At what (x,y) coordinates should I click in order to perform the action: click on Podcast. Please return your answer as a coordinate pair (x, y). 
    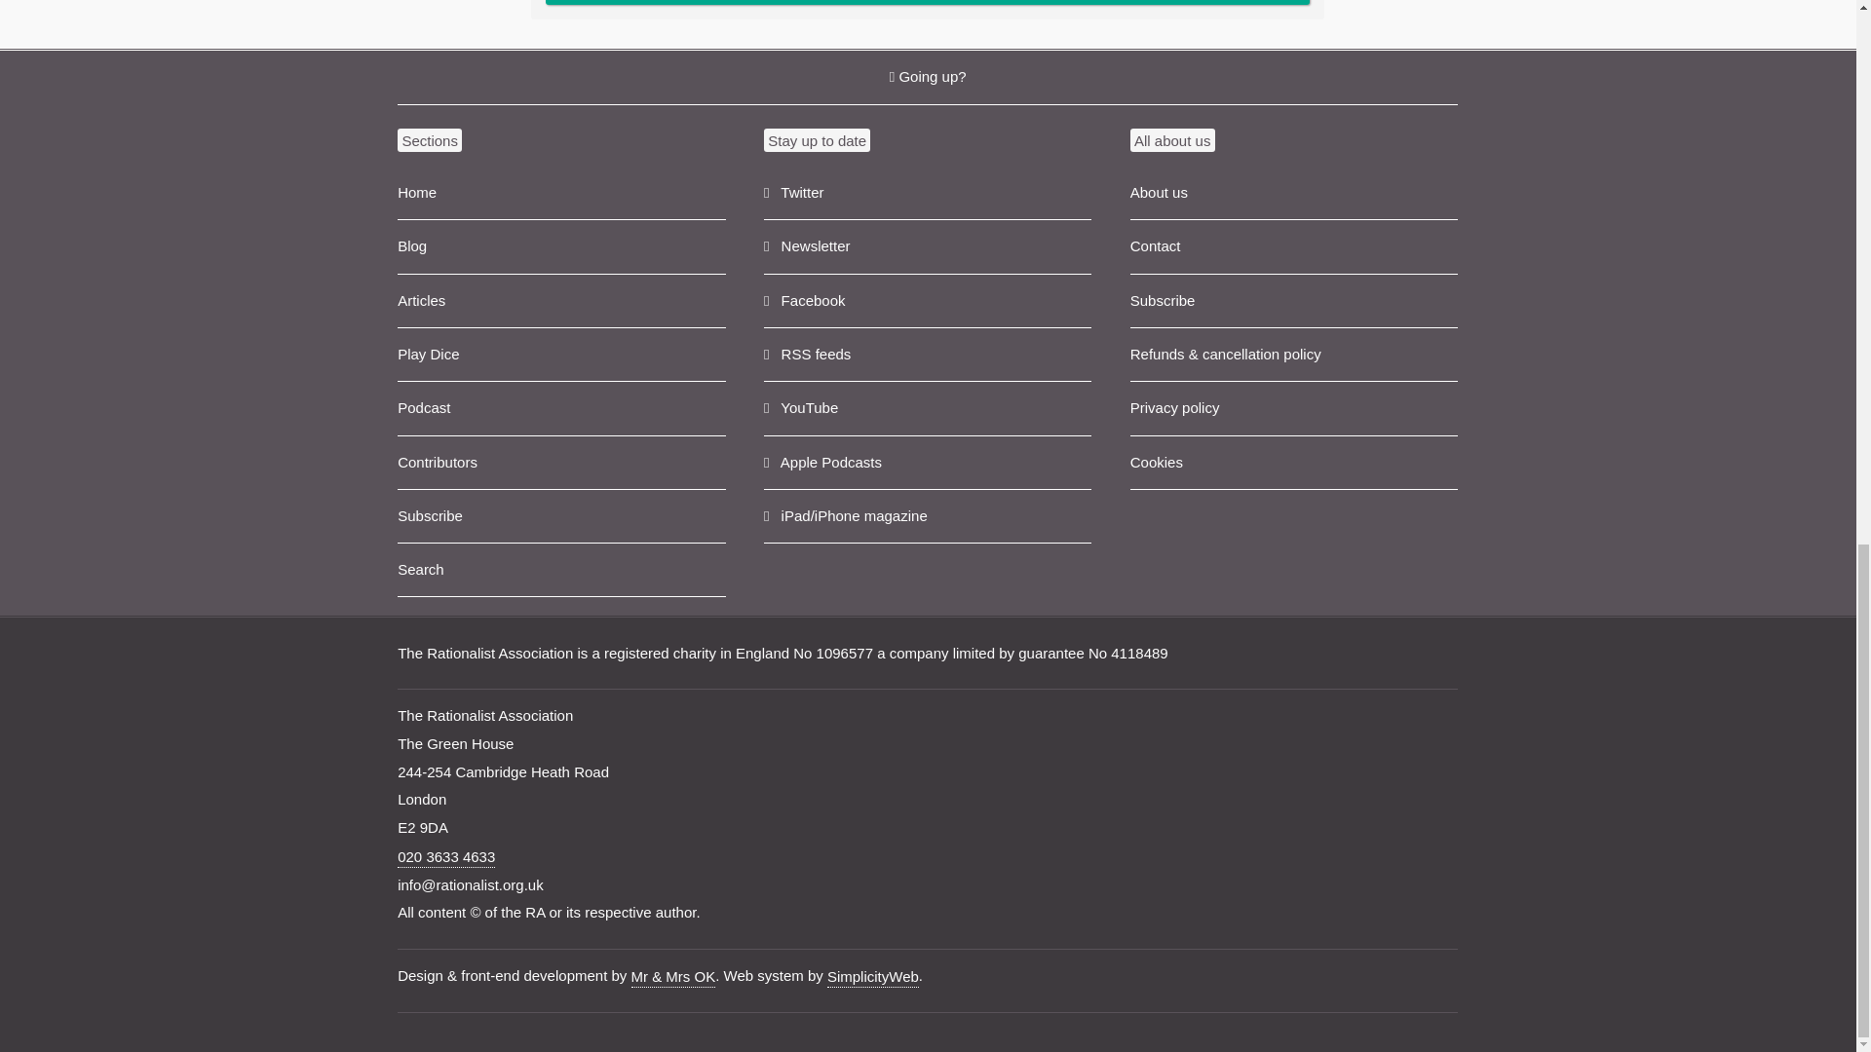
    Looking at the image, I should click on (561, 409).